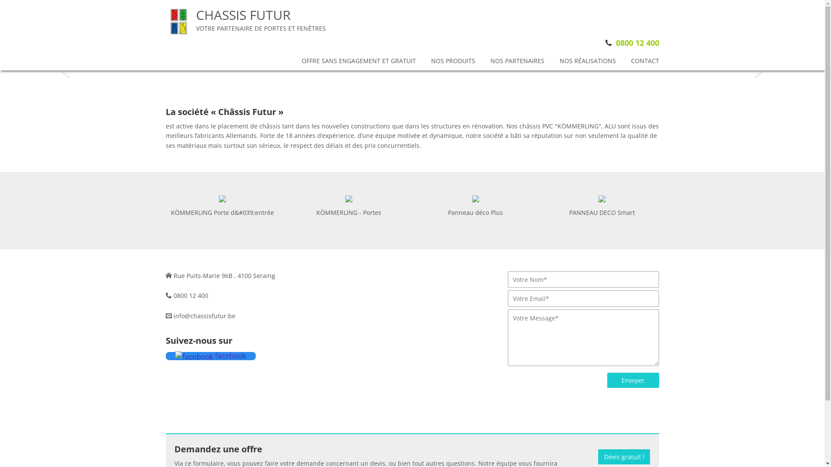 The height and width of the screenshot is (467, 831). Describe the element at coordinates (645, 61) in the screenshot. I see `CONTACT` at that location.